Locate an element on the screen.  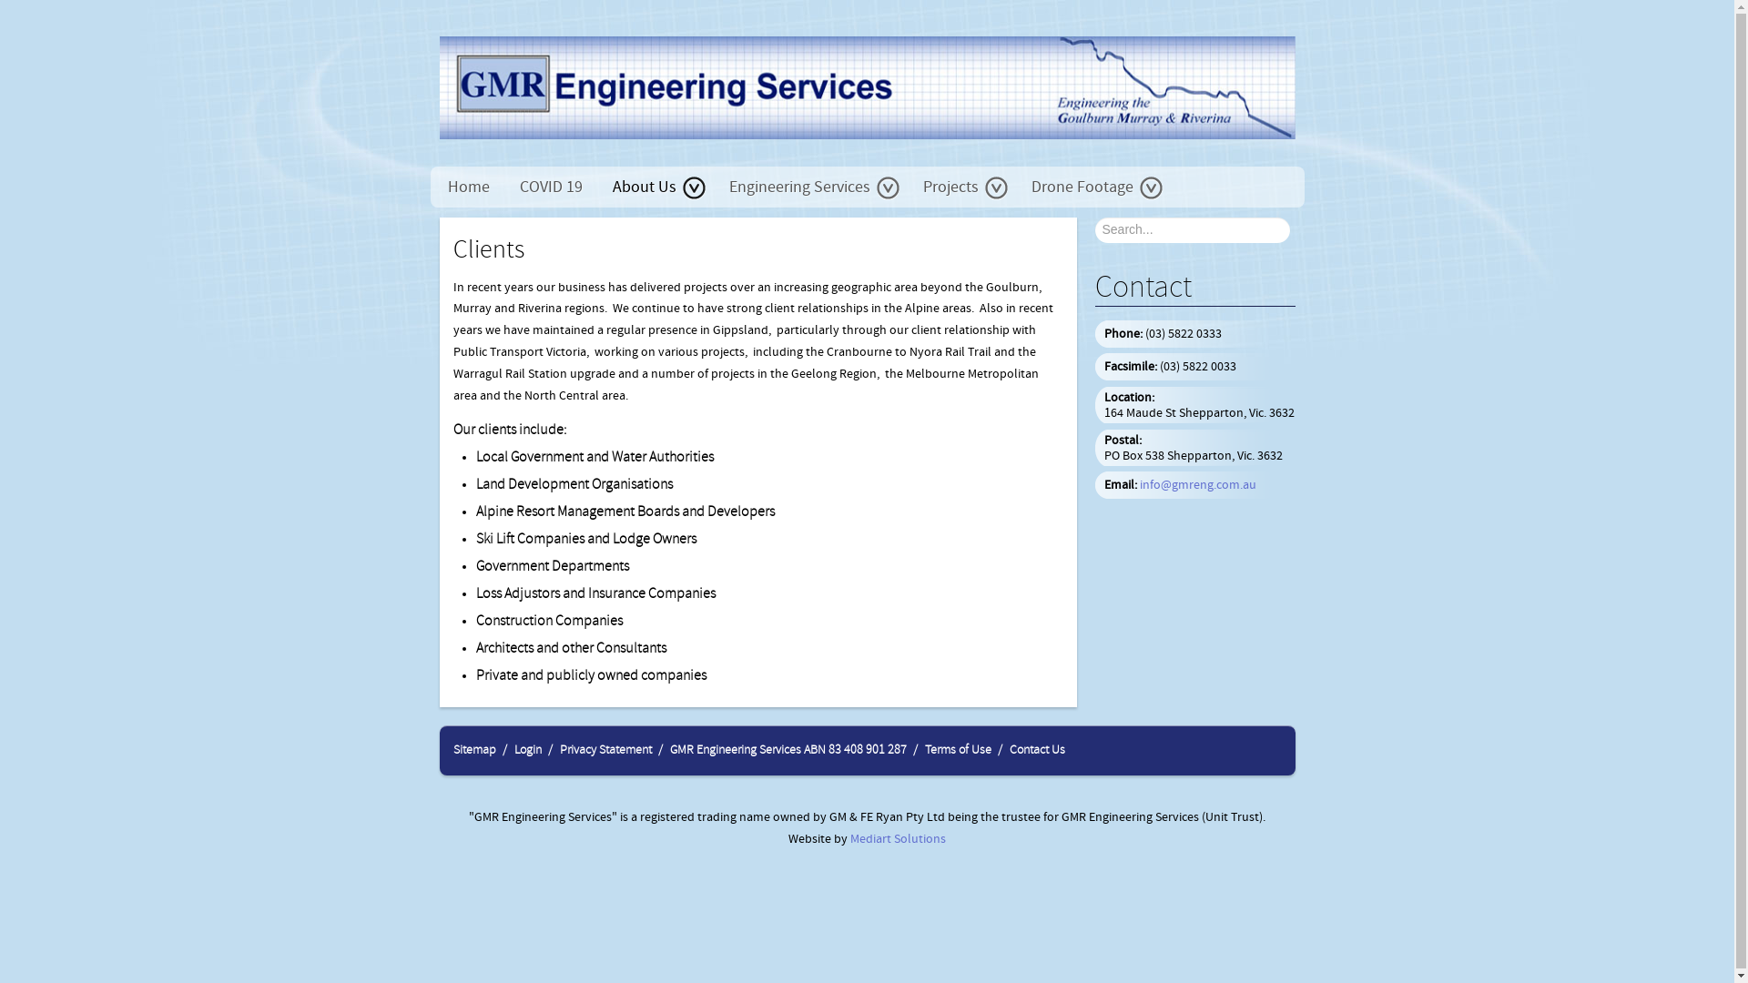
Terms of Use is located at coordinates (958, 750).